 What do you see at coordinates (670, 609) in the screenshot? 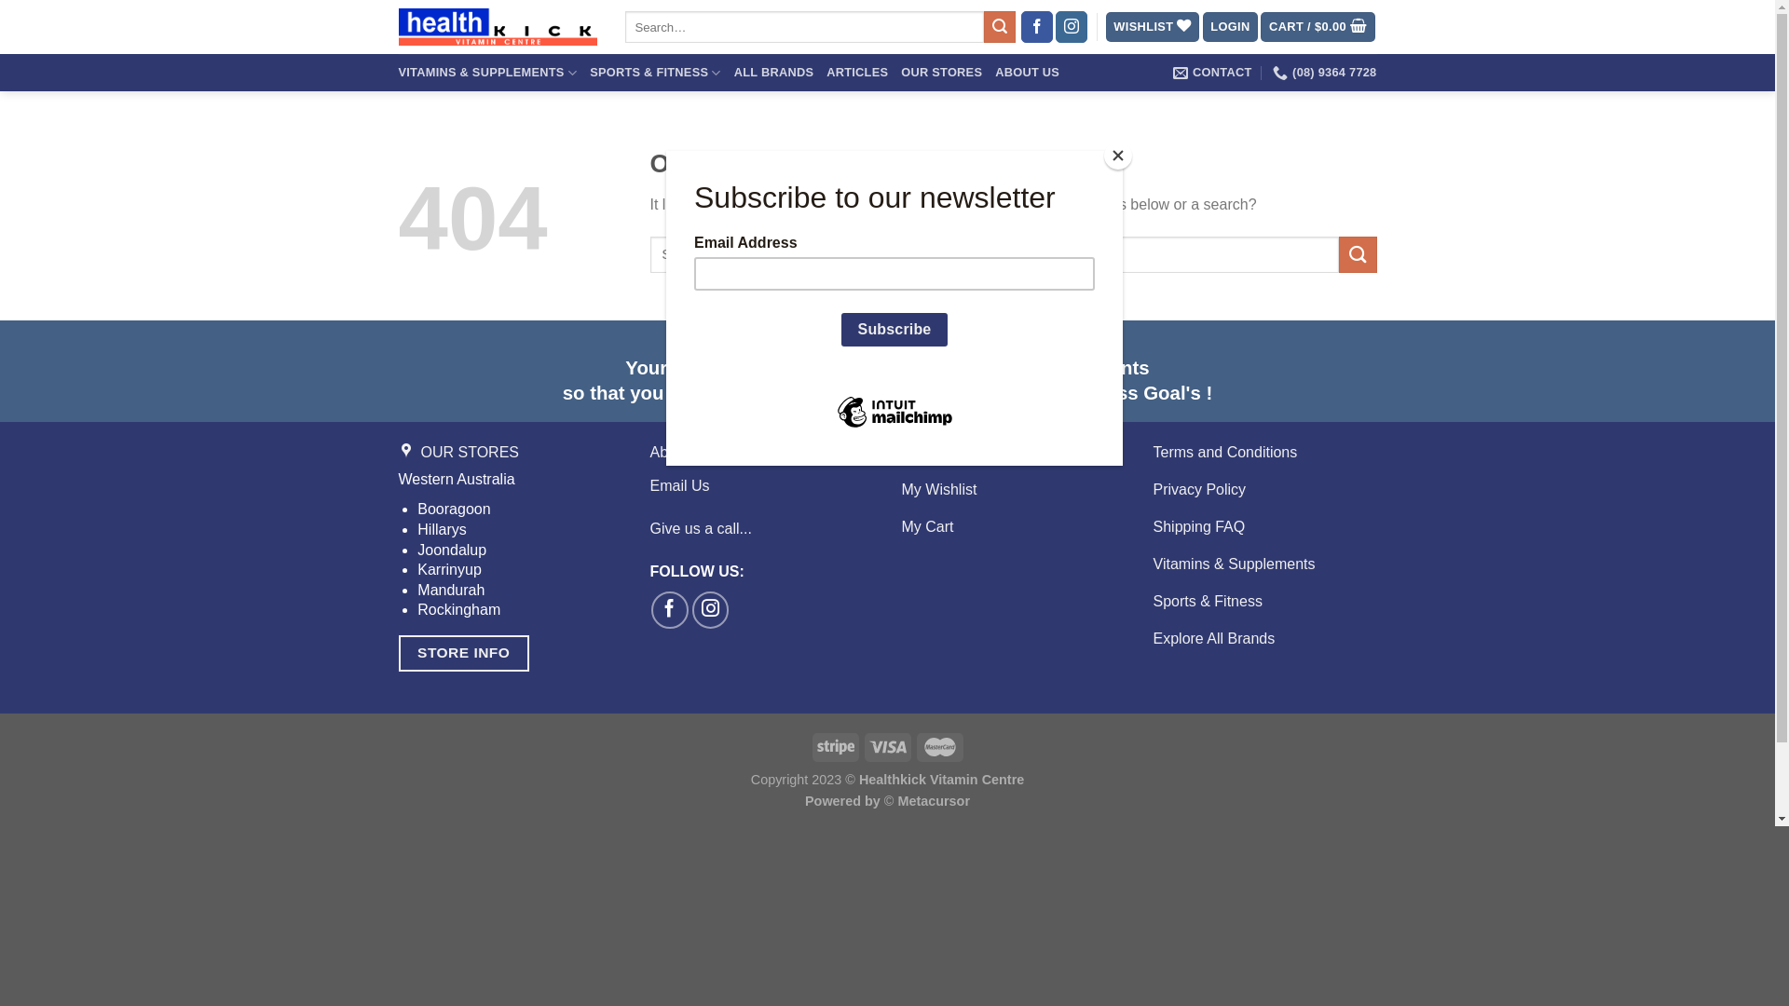
I see `Follow on Facebook` at bounding box center [670, 609].